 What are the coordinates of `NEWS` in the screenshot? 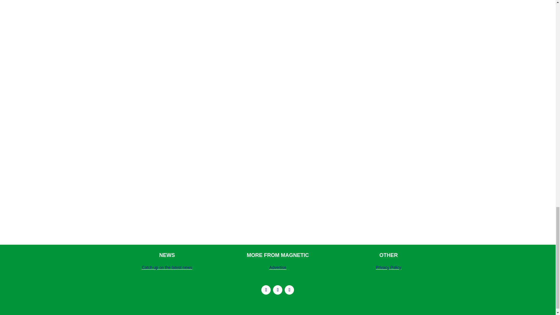 It's located at (167, 255).